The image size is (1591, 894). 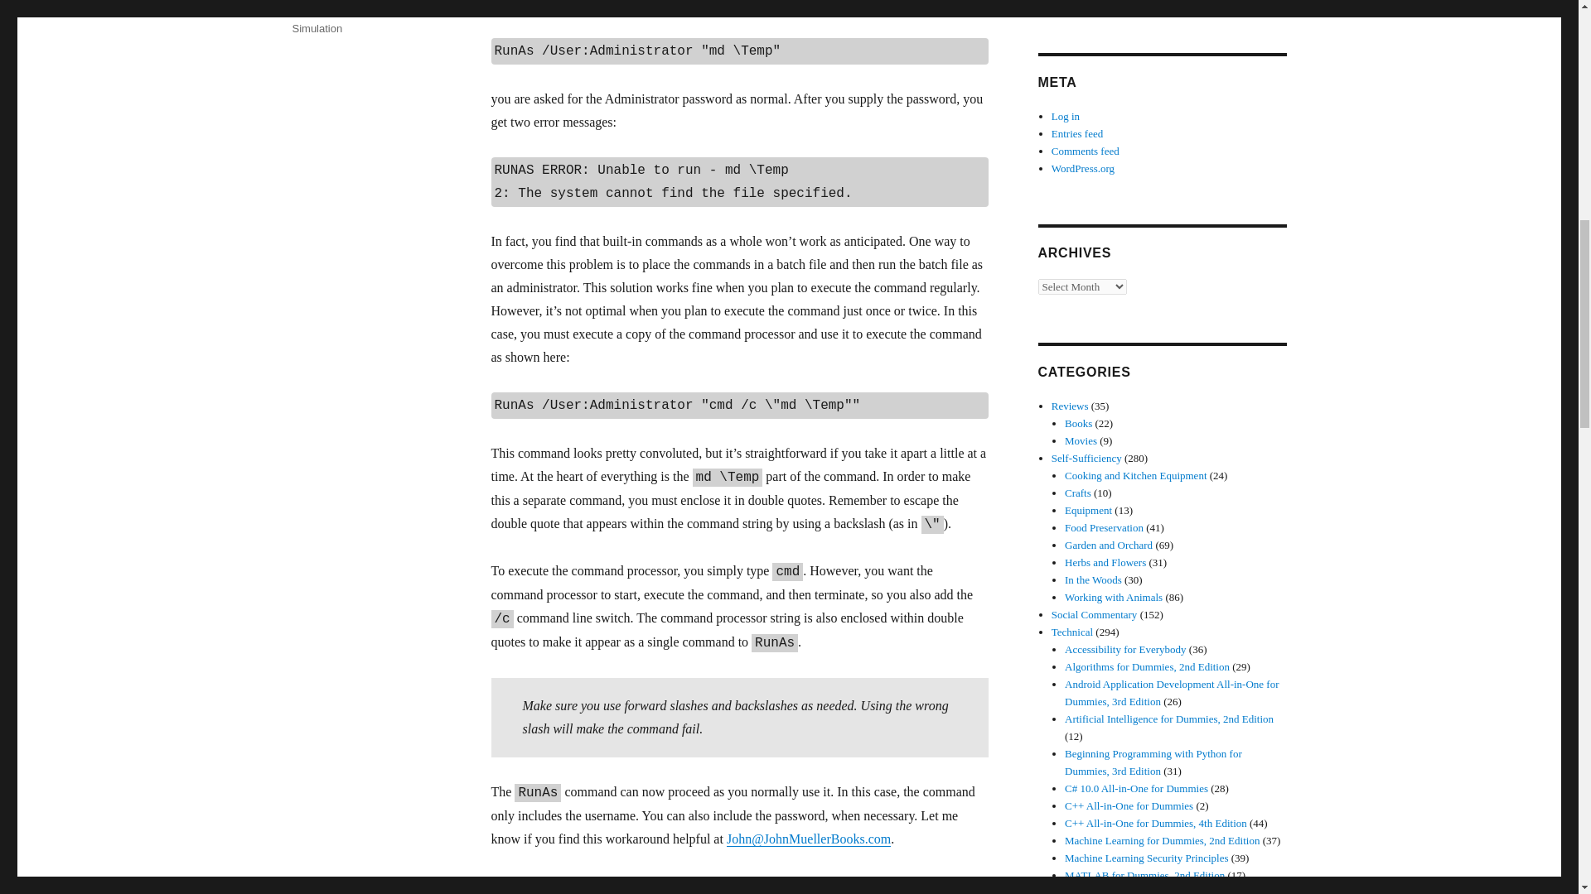 I want to click on Simulation, so click(x=317, y=28).